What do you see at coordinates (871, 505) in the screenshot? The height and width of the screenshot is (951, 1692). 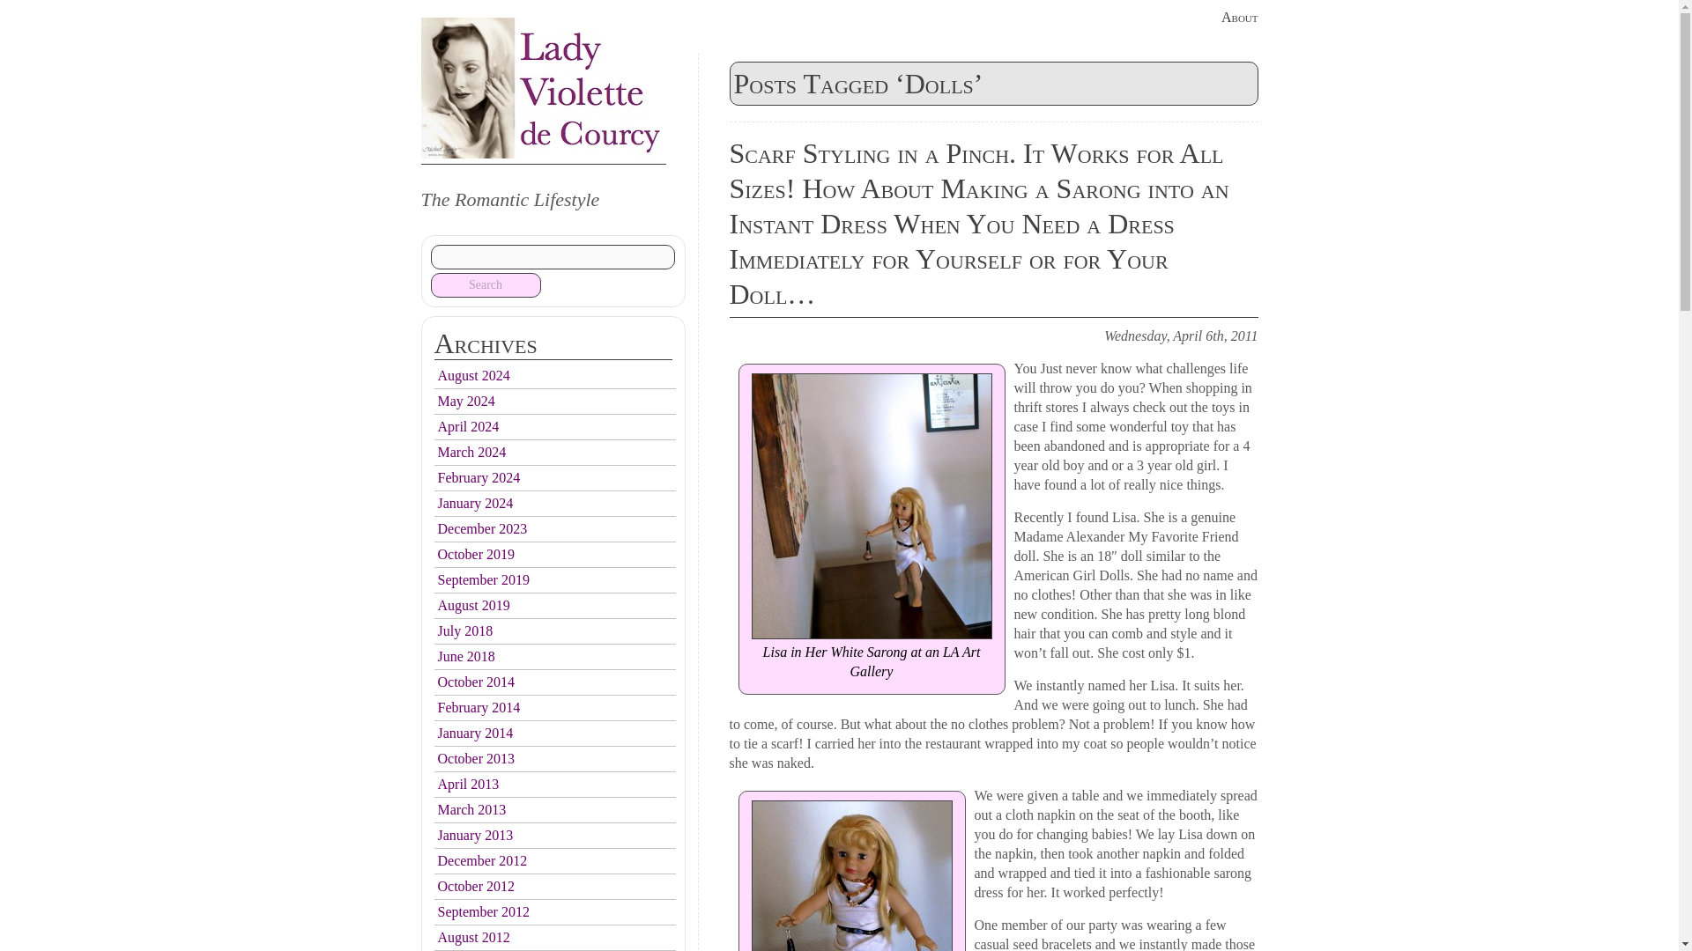 I see `CIMG4491` at bounding box center [871, 505].